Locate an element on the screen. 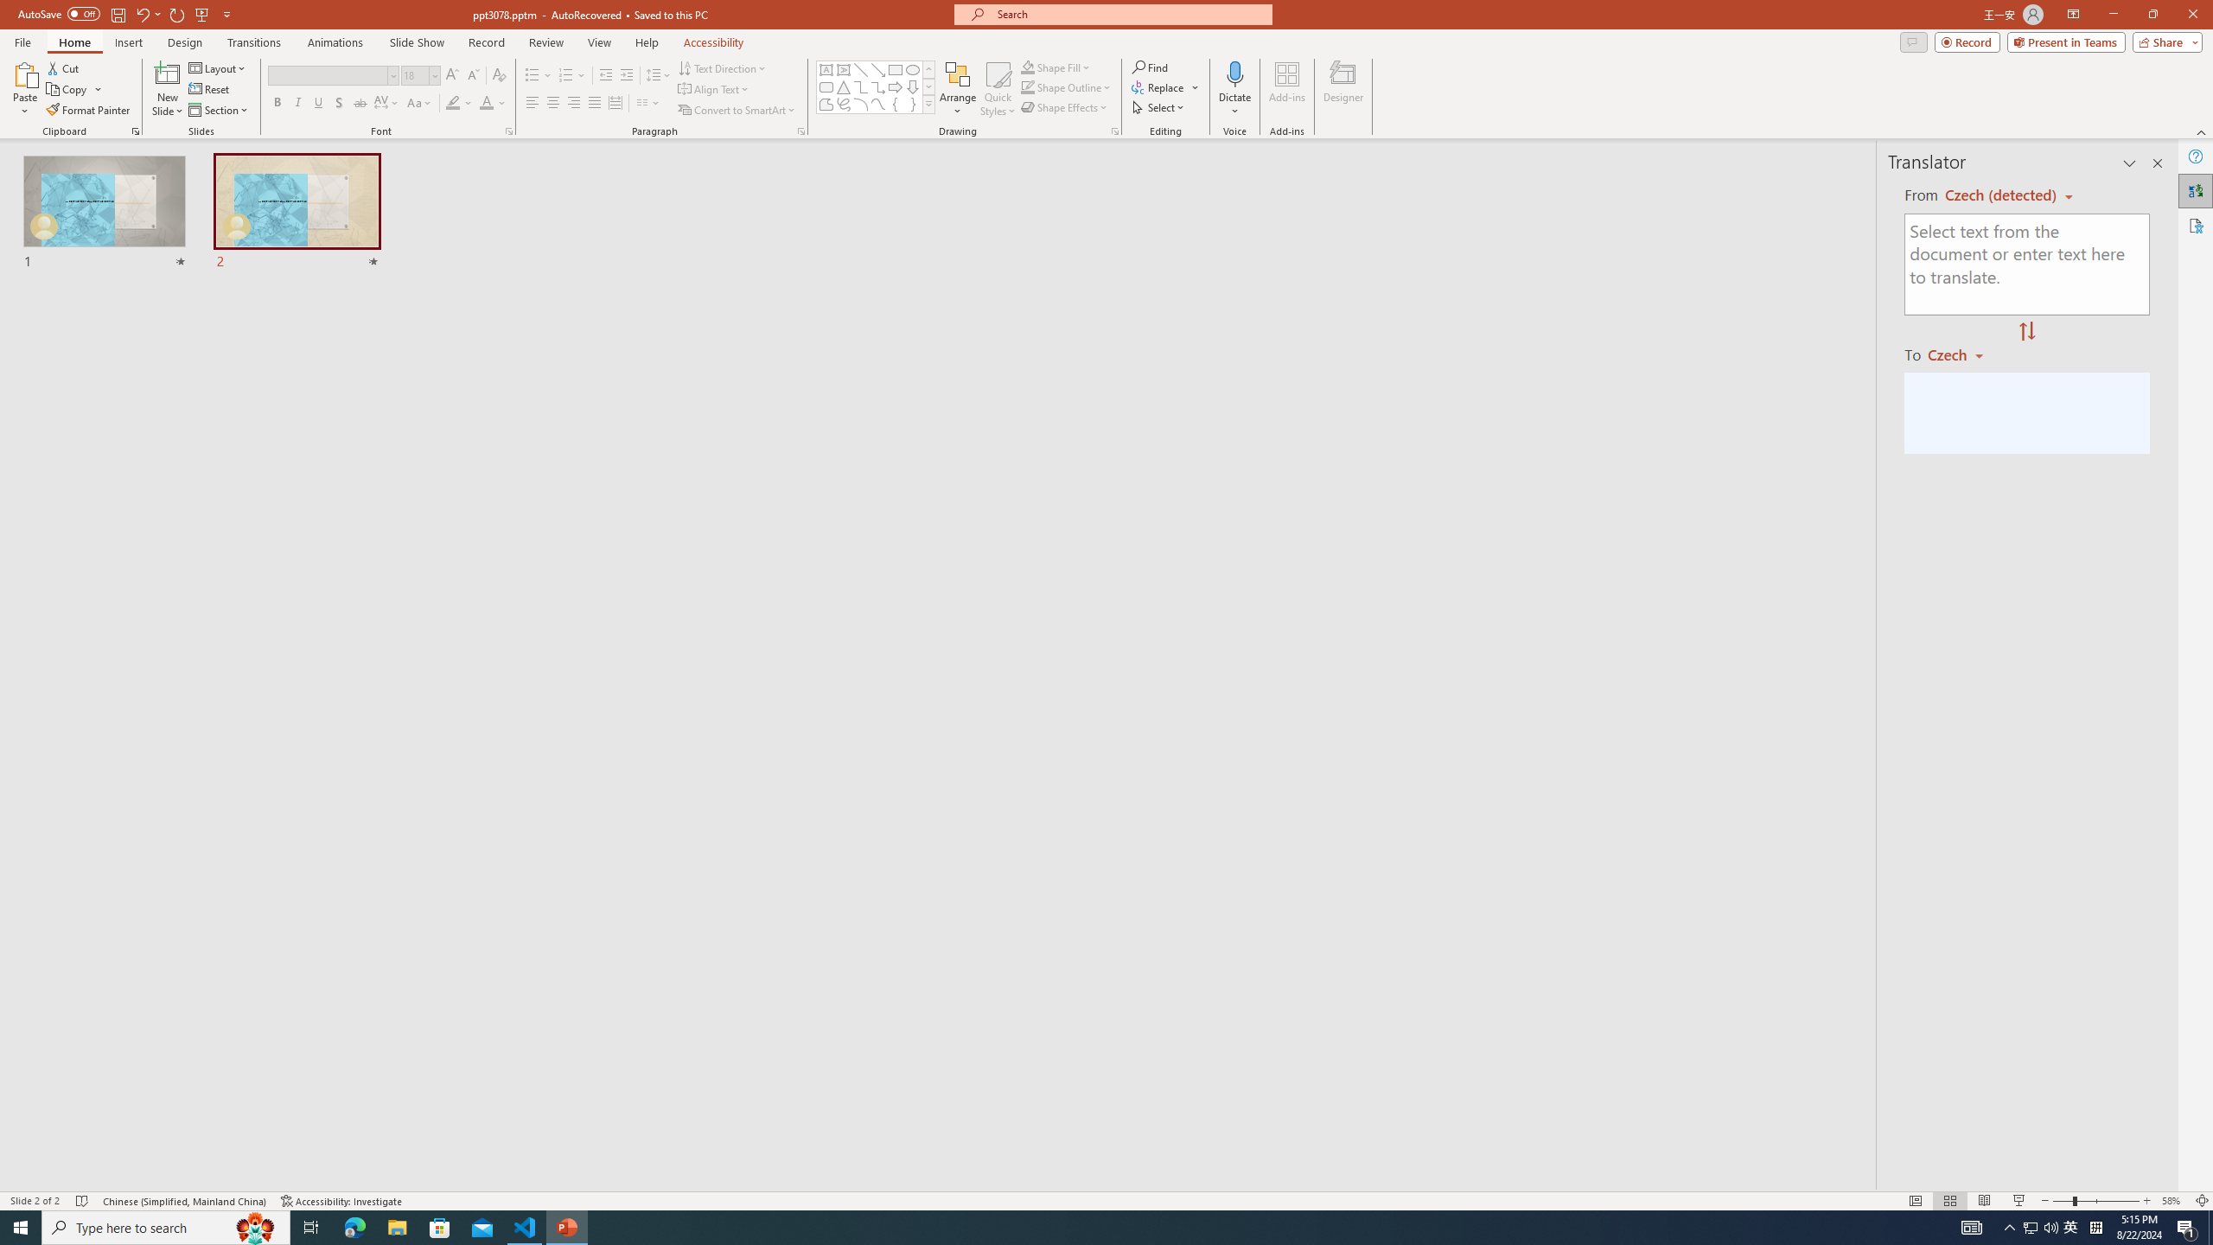 The height and width of the screenshot is (1245, 2213). Zoom Out is located at coordinates (2063, 1201).